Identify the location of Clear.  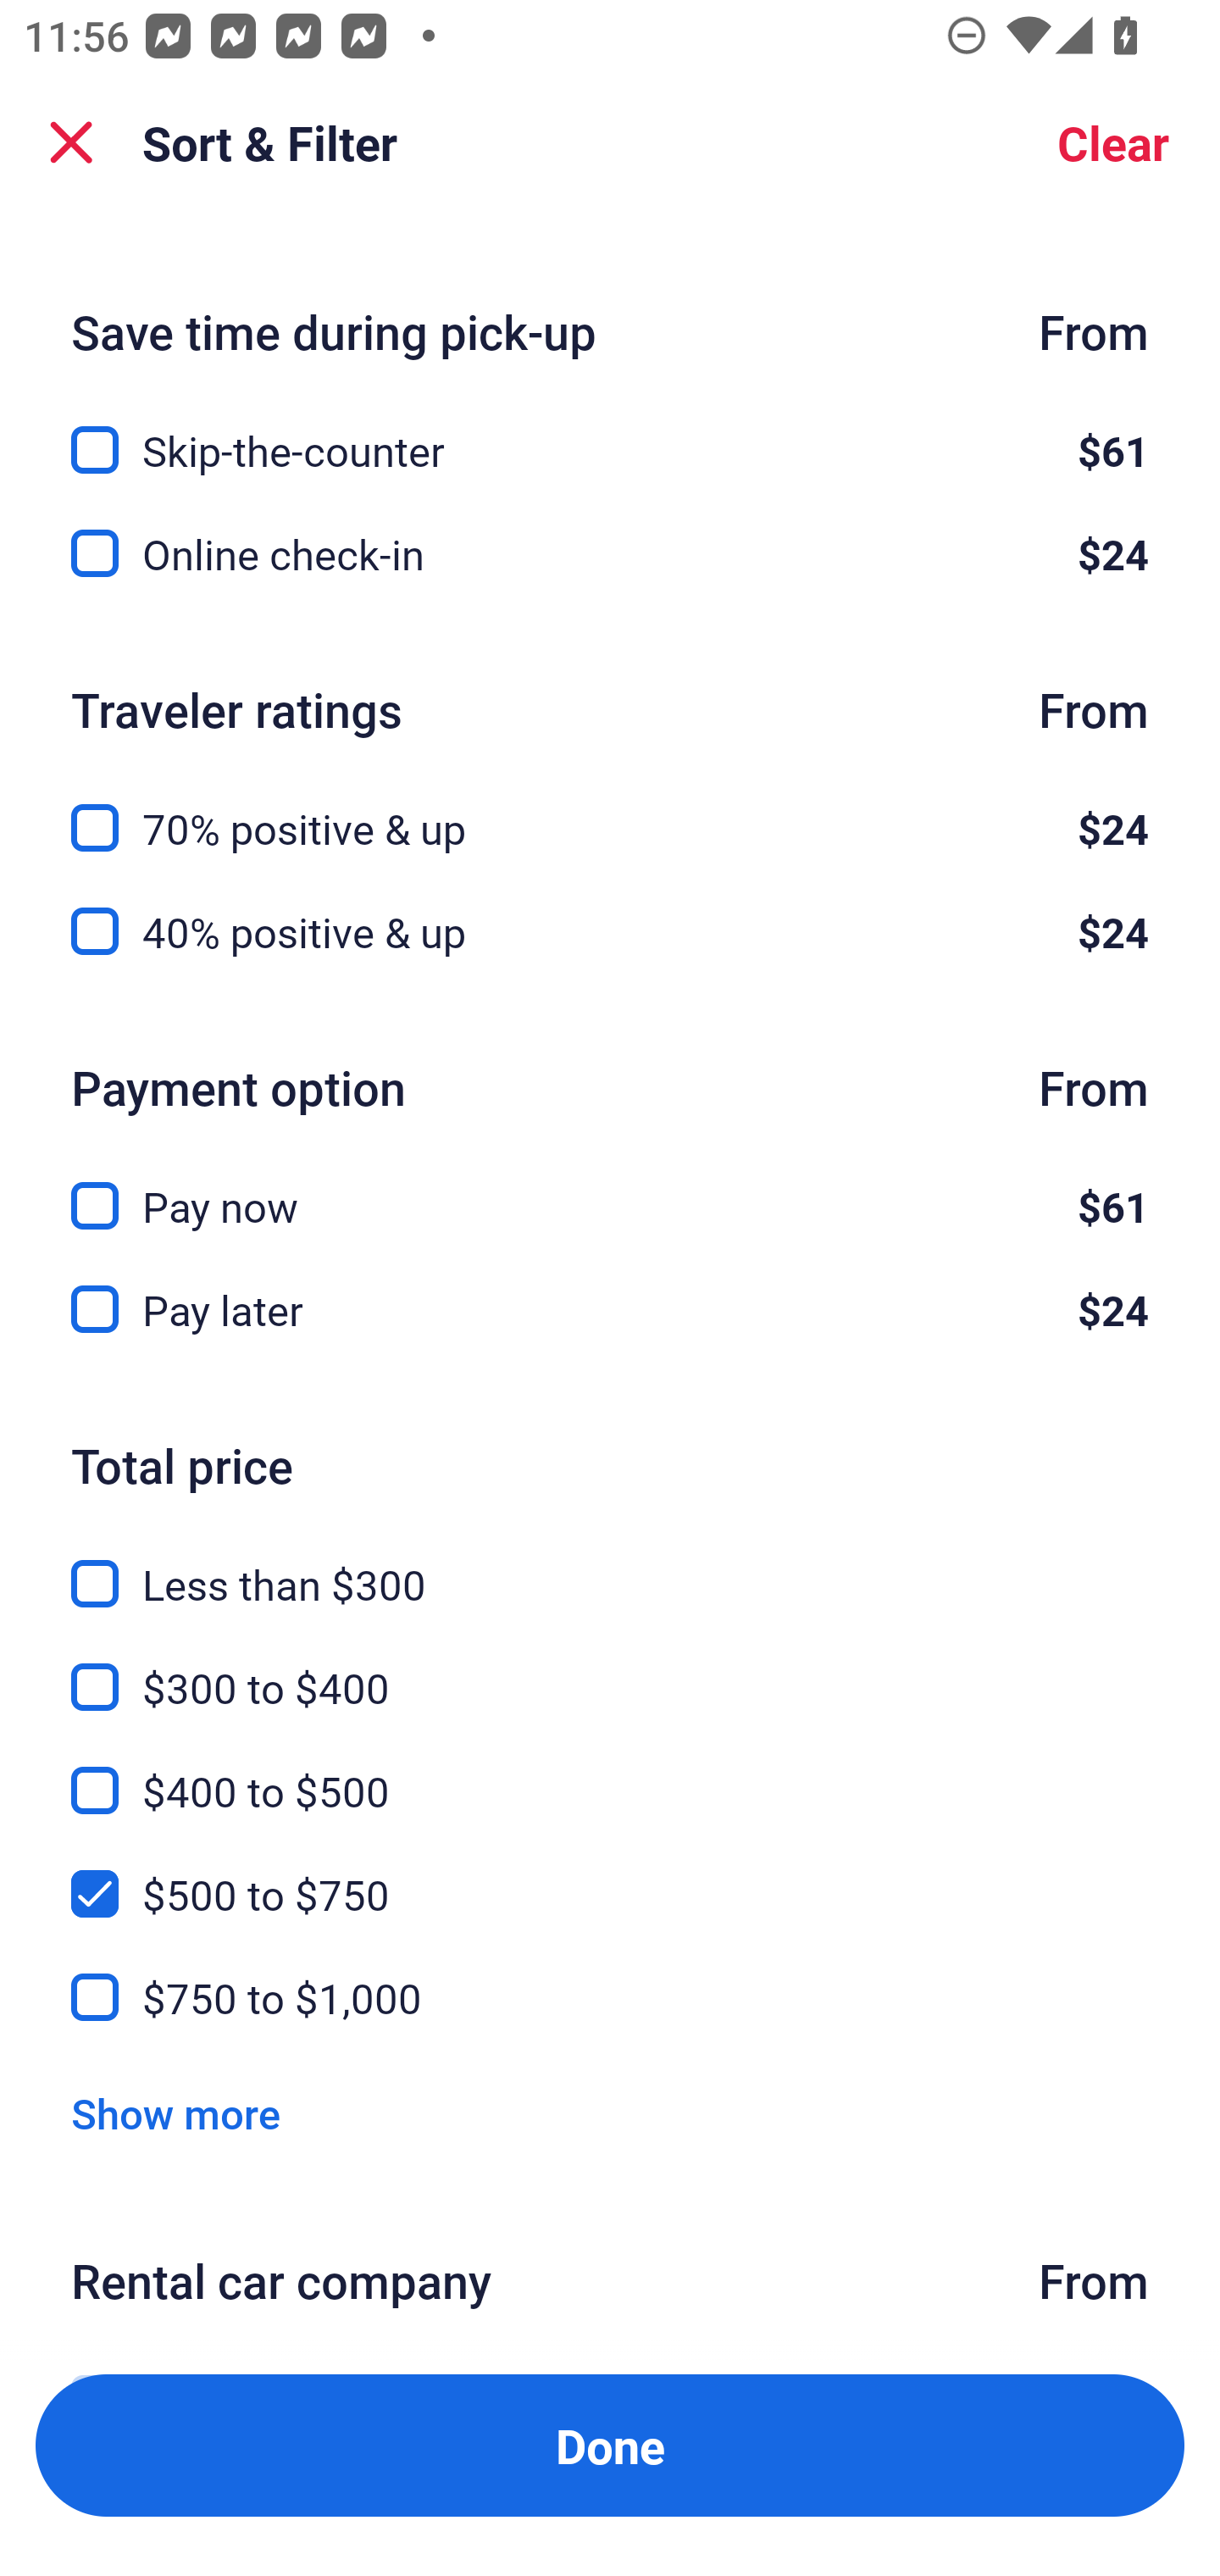
(1113, 142).